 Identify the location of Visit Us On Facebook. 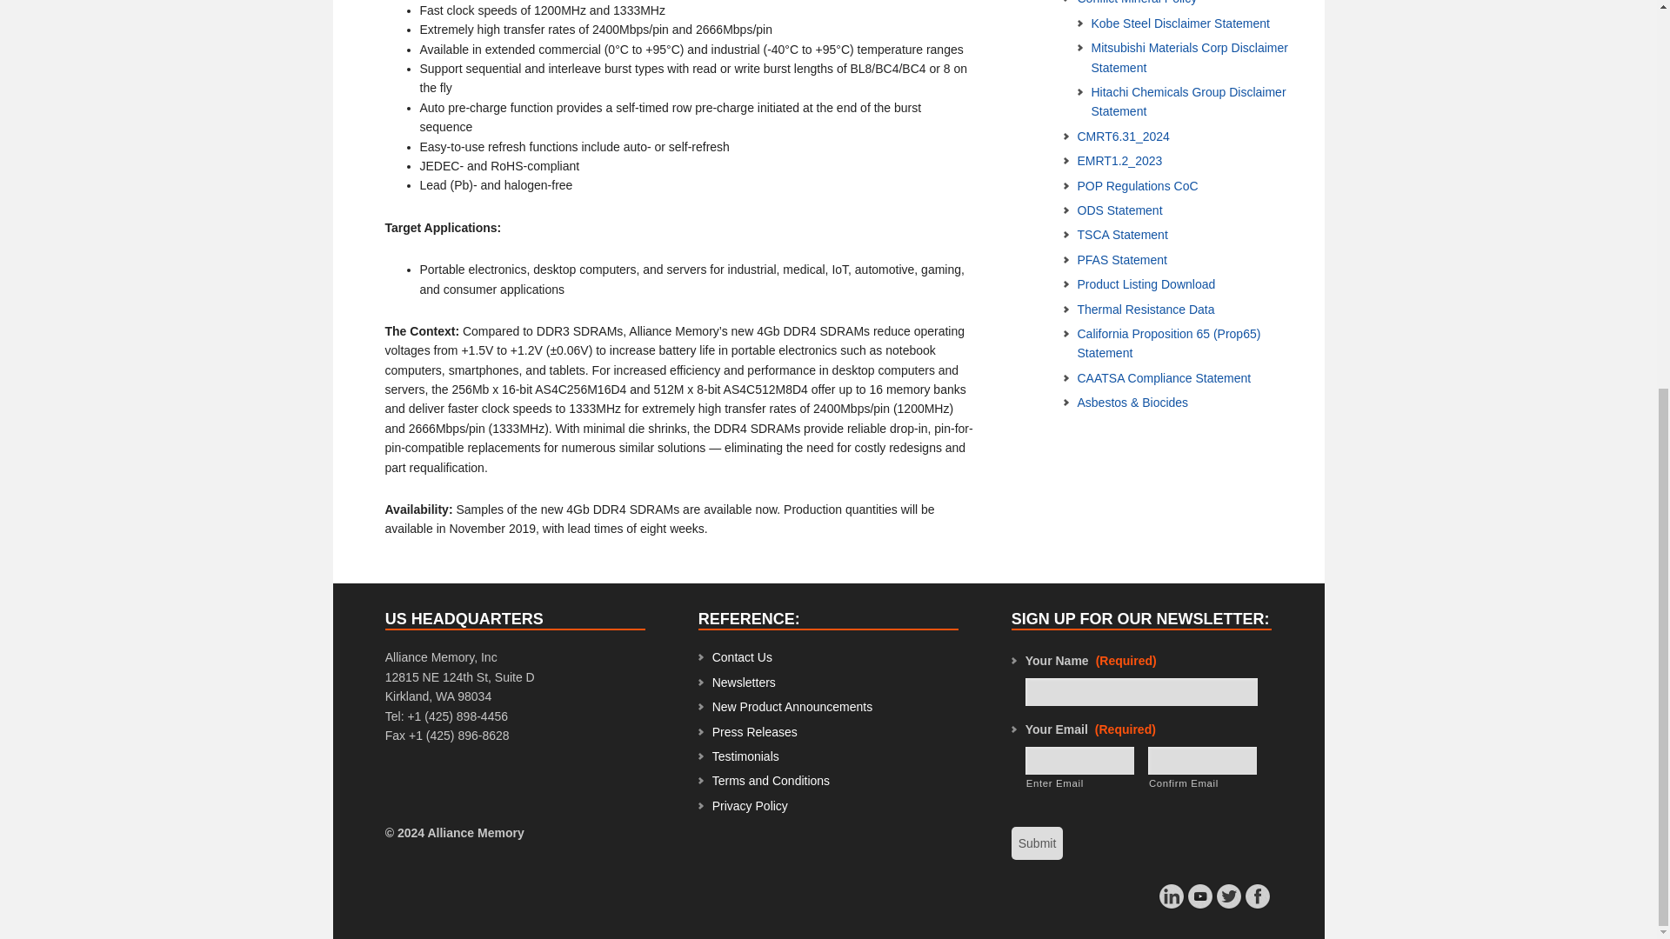
(1256, 902).